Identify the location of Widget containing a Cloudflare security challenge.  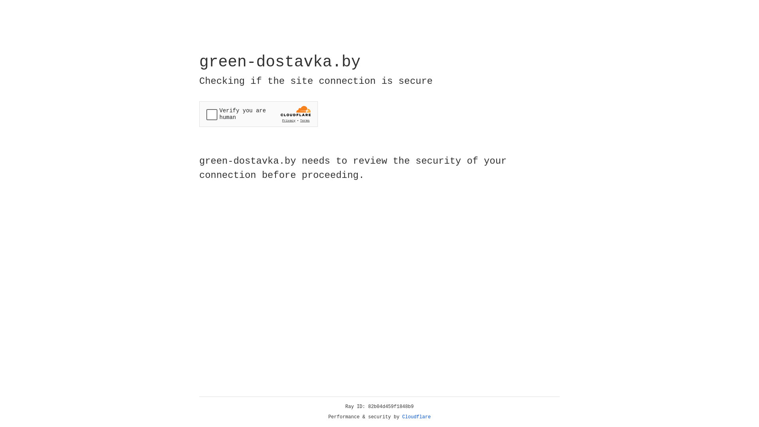
(259, 114).